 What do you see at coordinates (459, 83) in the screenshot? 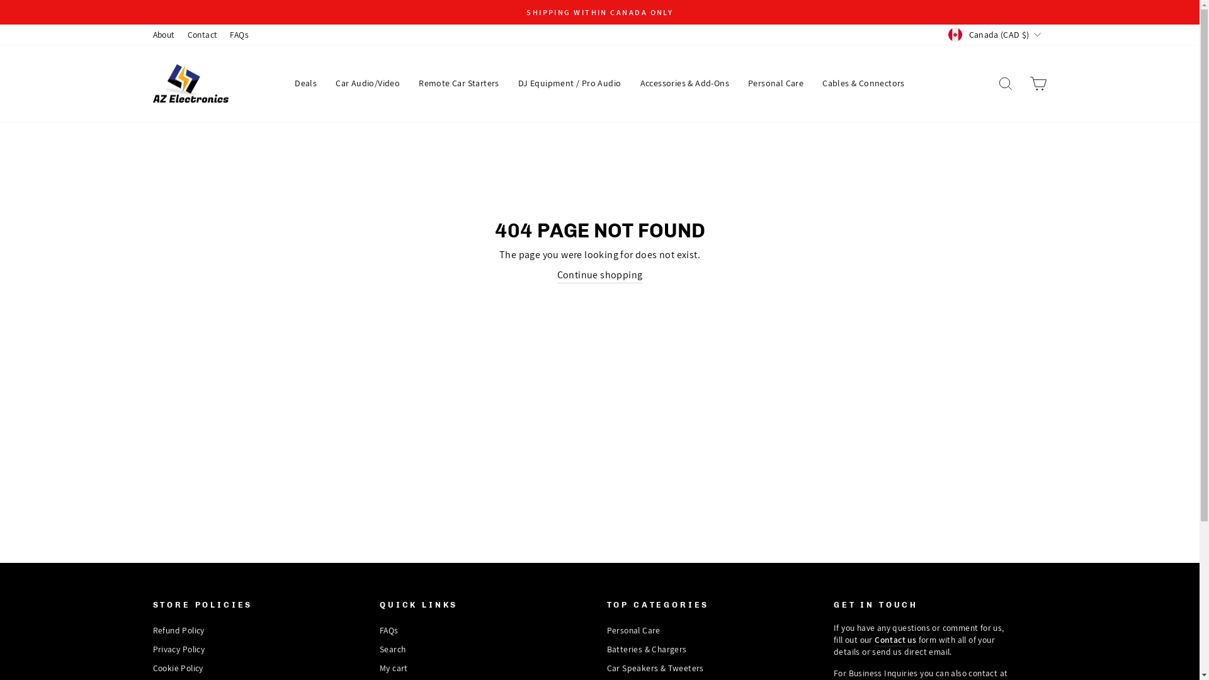
I see `Remote Car Starters` at bounding box center [459, 83].